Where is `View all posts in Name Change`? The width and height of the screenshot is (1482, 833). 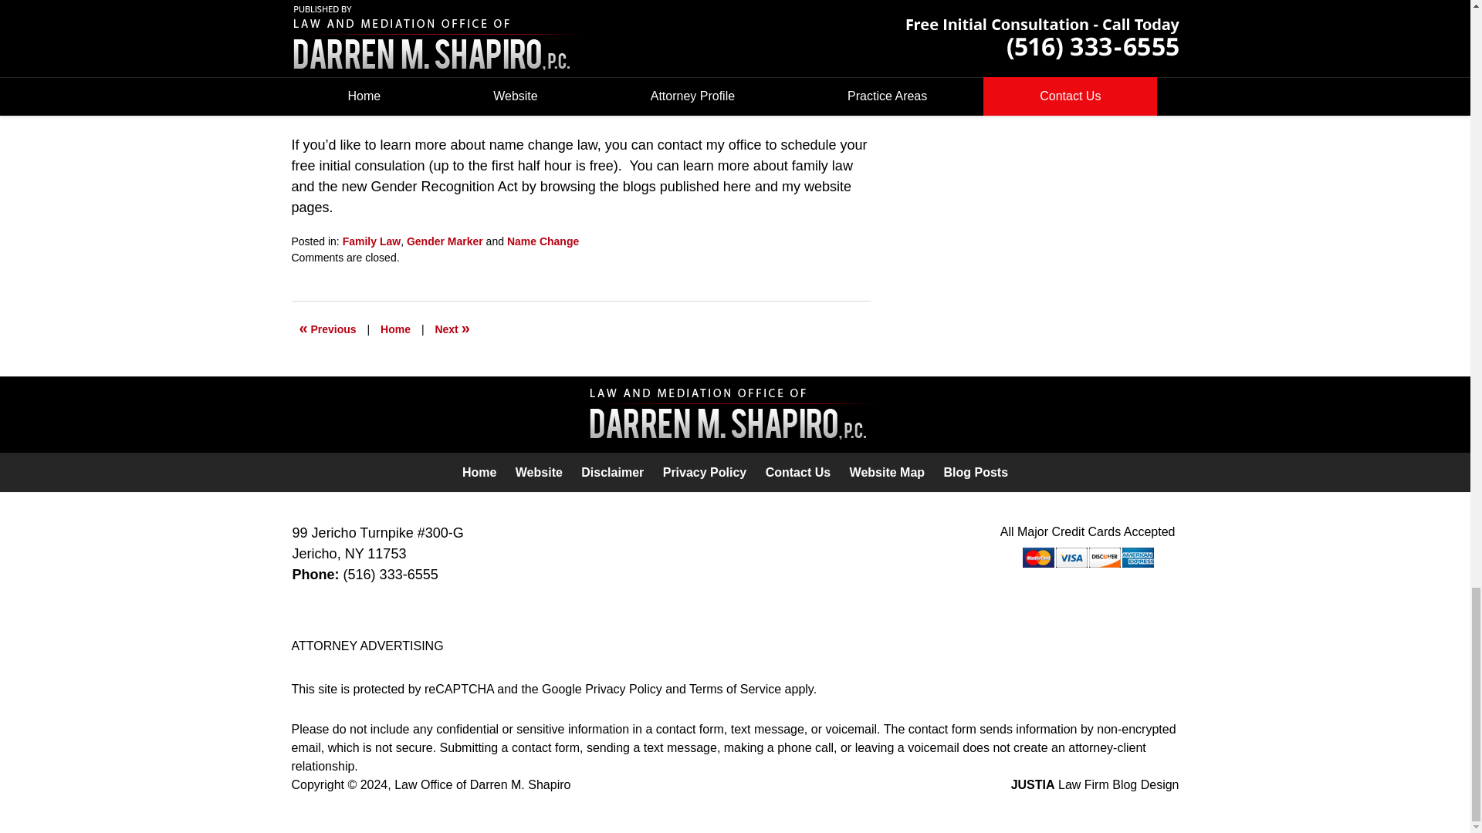 View all posts in Name Change is located at coordinates (543, 241).